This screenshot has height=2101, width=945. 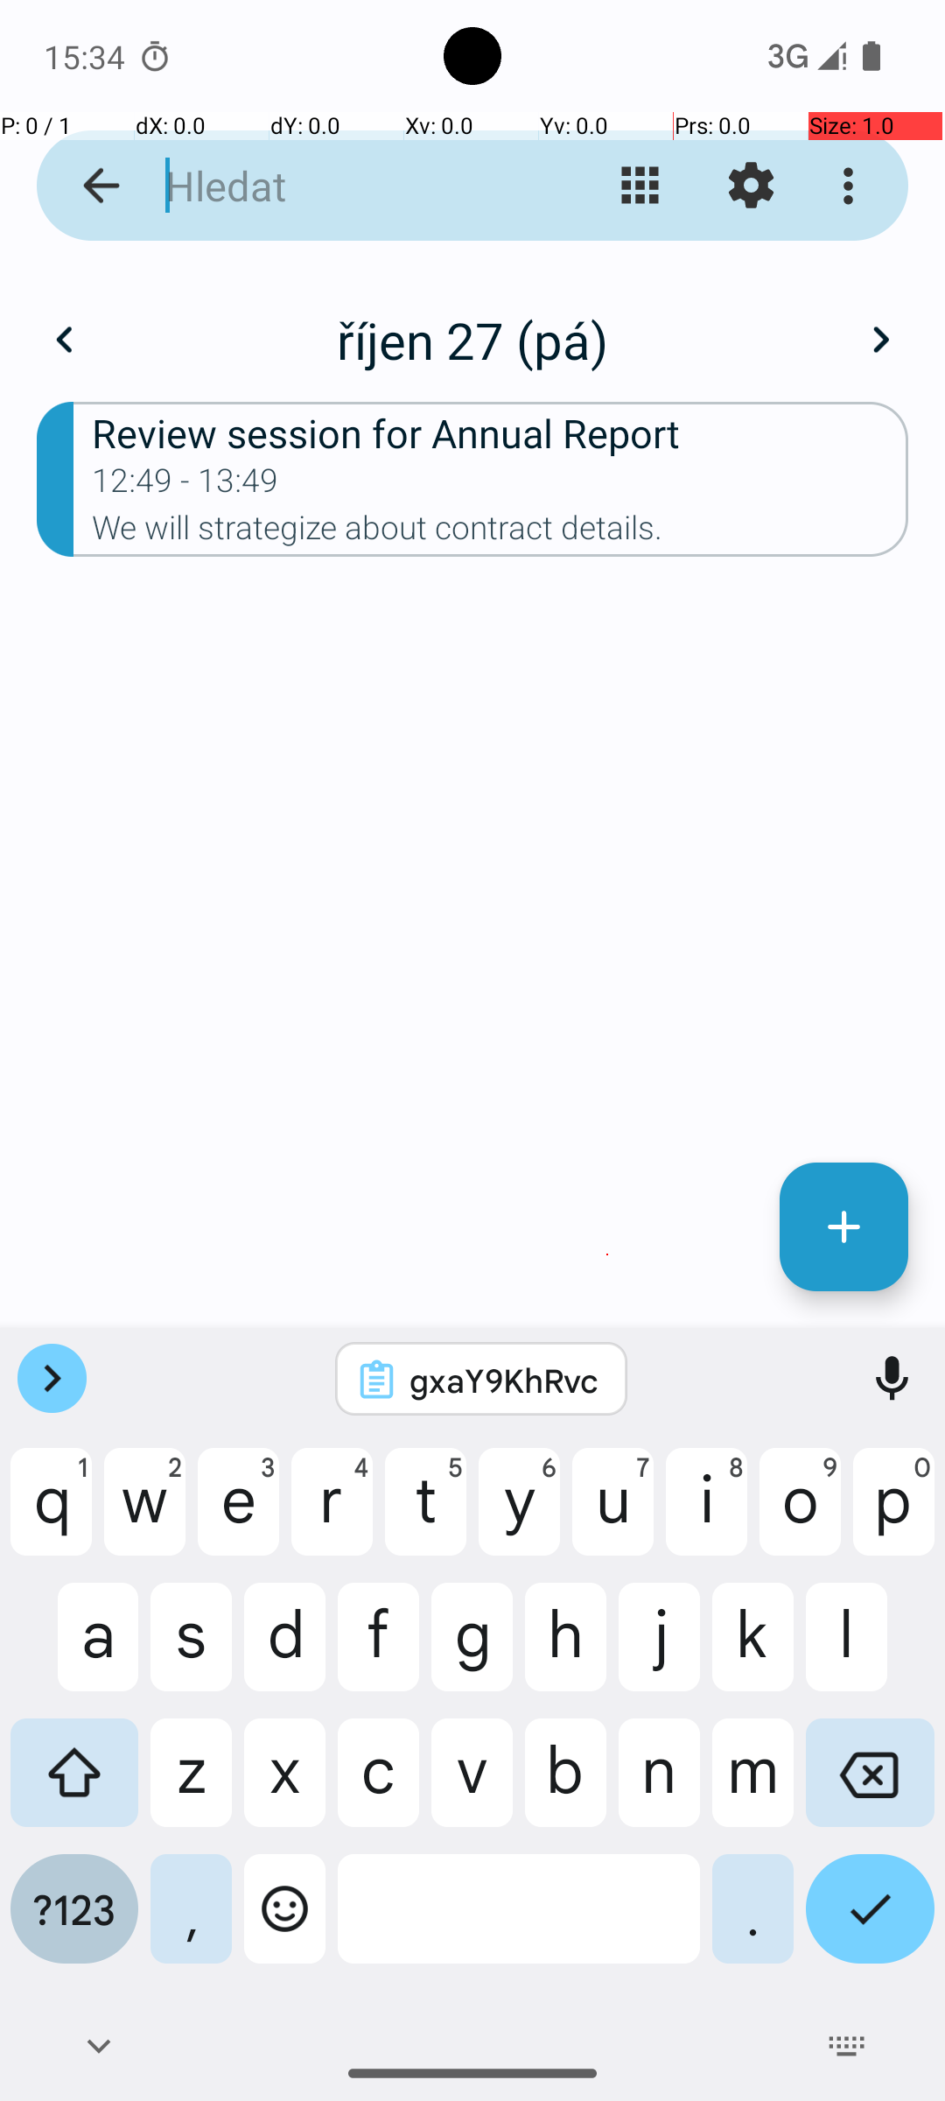 What do you see at coordinates (472, 340) in the screenshot?
I see `říjen 27 (pá)` at bounding box center [472, 340].